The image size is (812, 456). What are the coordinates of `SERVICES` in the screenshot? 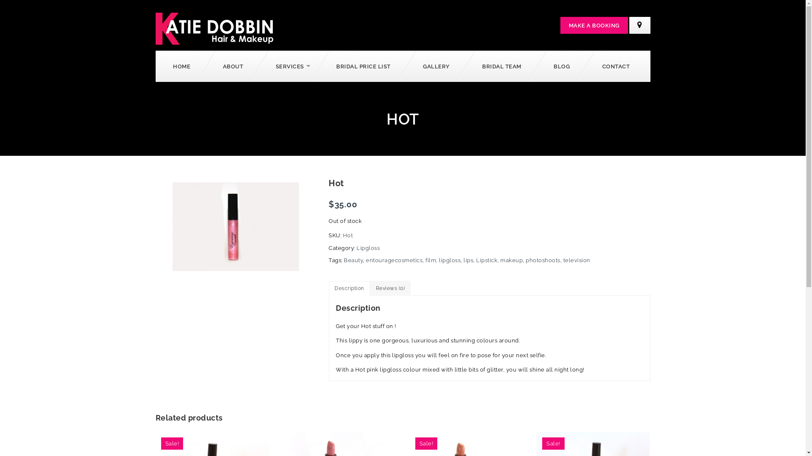 It's located at (291, 66).